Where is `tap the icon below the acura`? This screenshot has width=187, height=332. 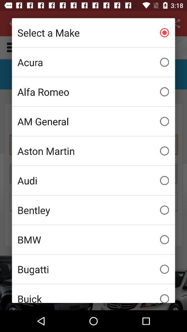
tap the icon below the acura is located at coordinates (93, 92).